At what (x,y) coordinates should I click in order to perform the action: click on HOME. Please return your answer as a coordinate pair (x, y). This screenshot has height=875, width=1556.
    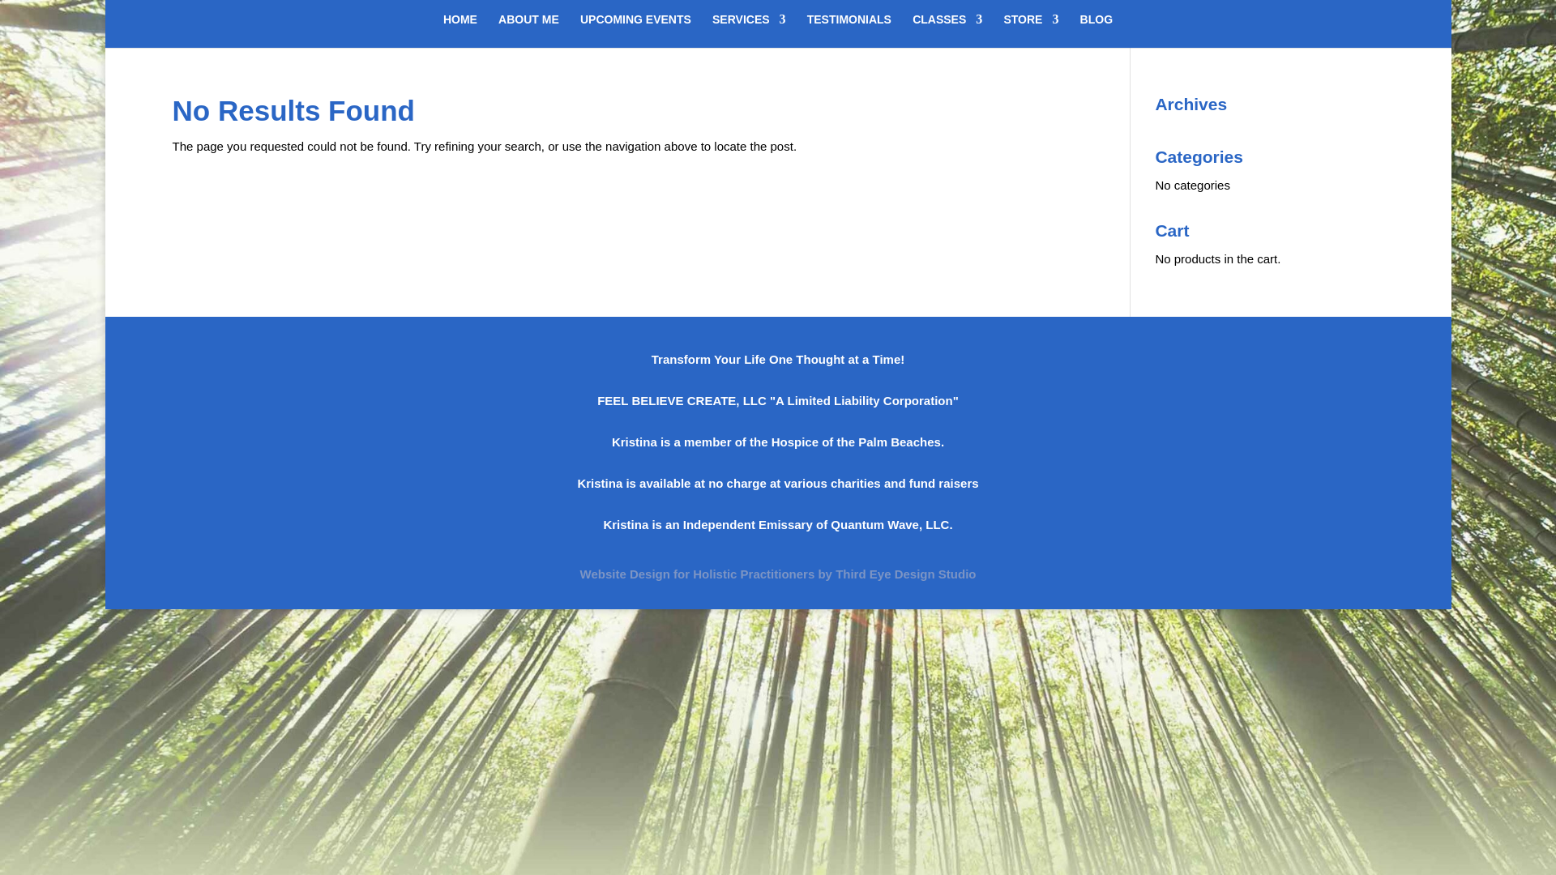
    Looking at the image, I should click on (460, 31).